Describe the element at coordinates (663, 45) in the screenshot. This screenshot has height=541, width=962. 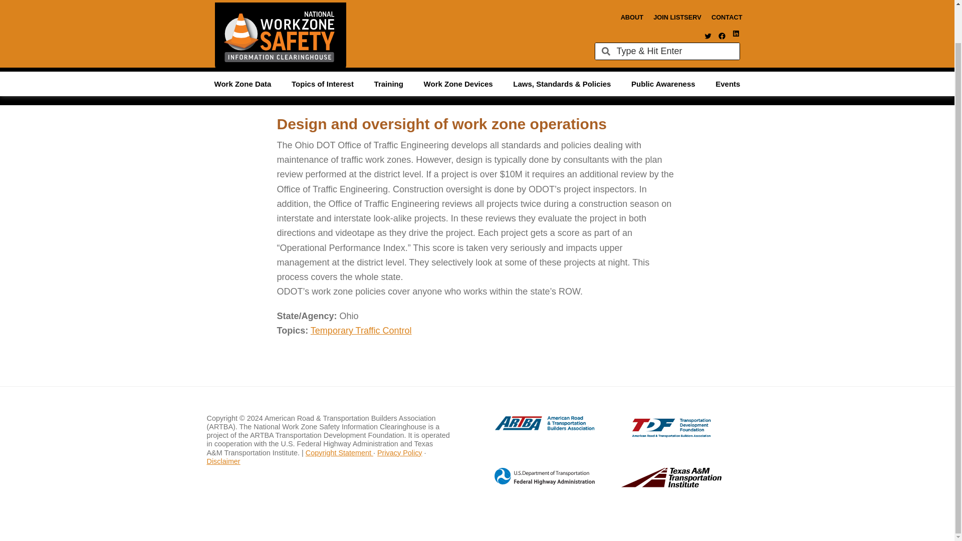
I see `Public Awareness` at that location.